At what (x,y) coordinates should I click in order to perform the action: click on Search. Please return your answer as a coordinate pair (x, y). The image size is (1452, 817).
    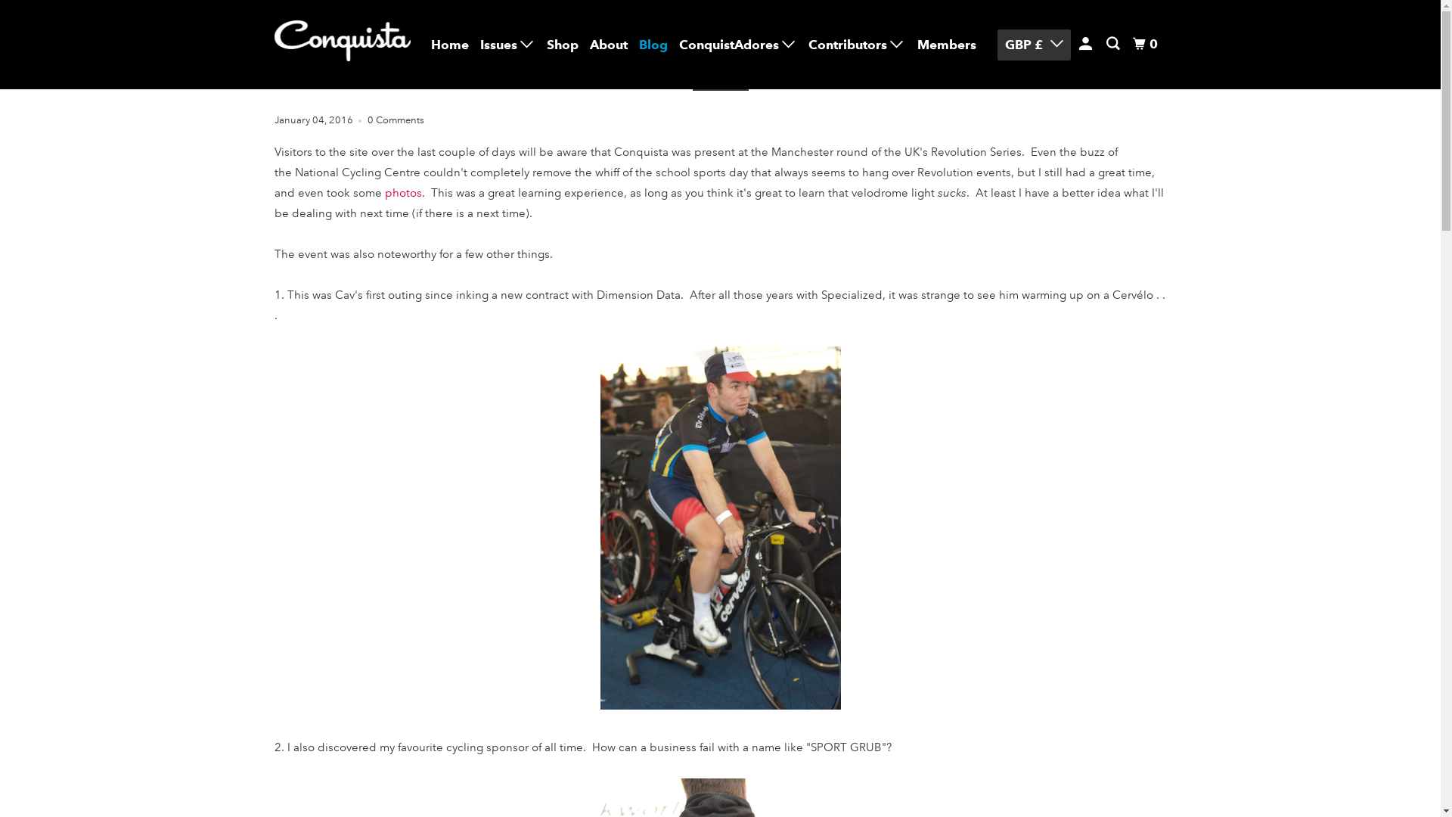
    Looking at the image, I should click on (1114, 44).